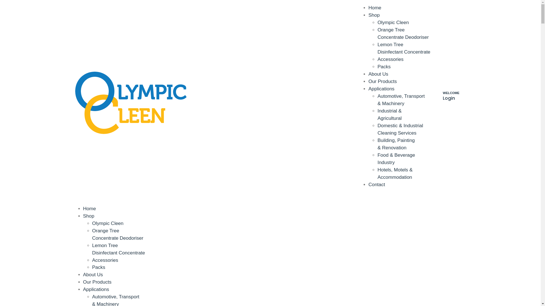 Image resolution: width=545 pixels, height=306 pixels. Describe the element at coordinates (393, 23) in the screenshot. I see `Olympic Cleen` at that location.